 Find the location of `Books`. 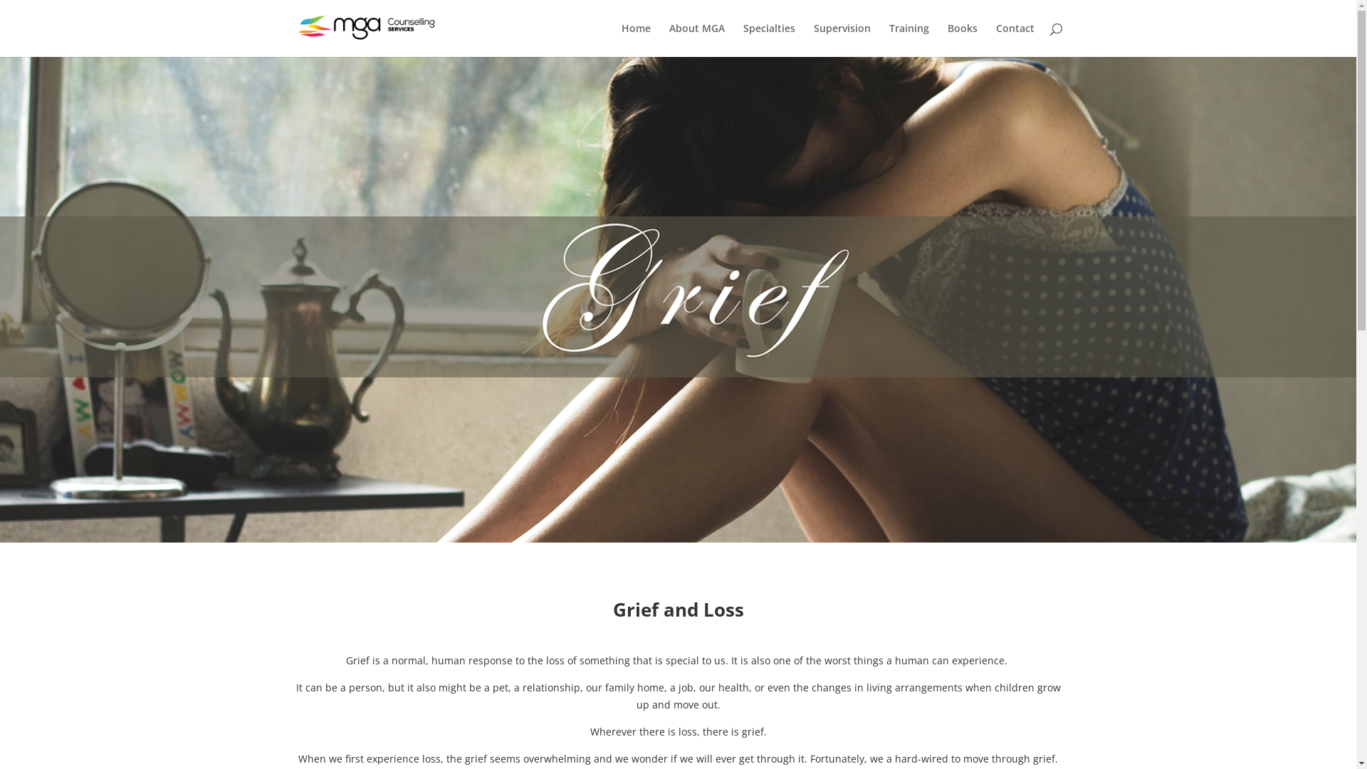

Books is located at coordinates (962, 40).